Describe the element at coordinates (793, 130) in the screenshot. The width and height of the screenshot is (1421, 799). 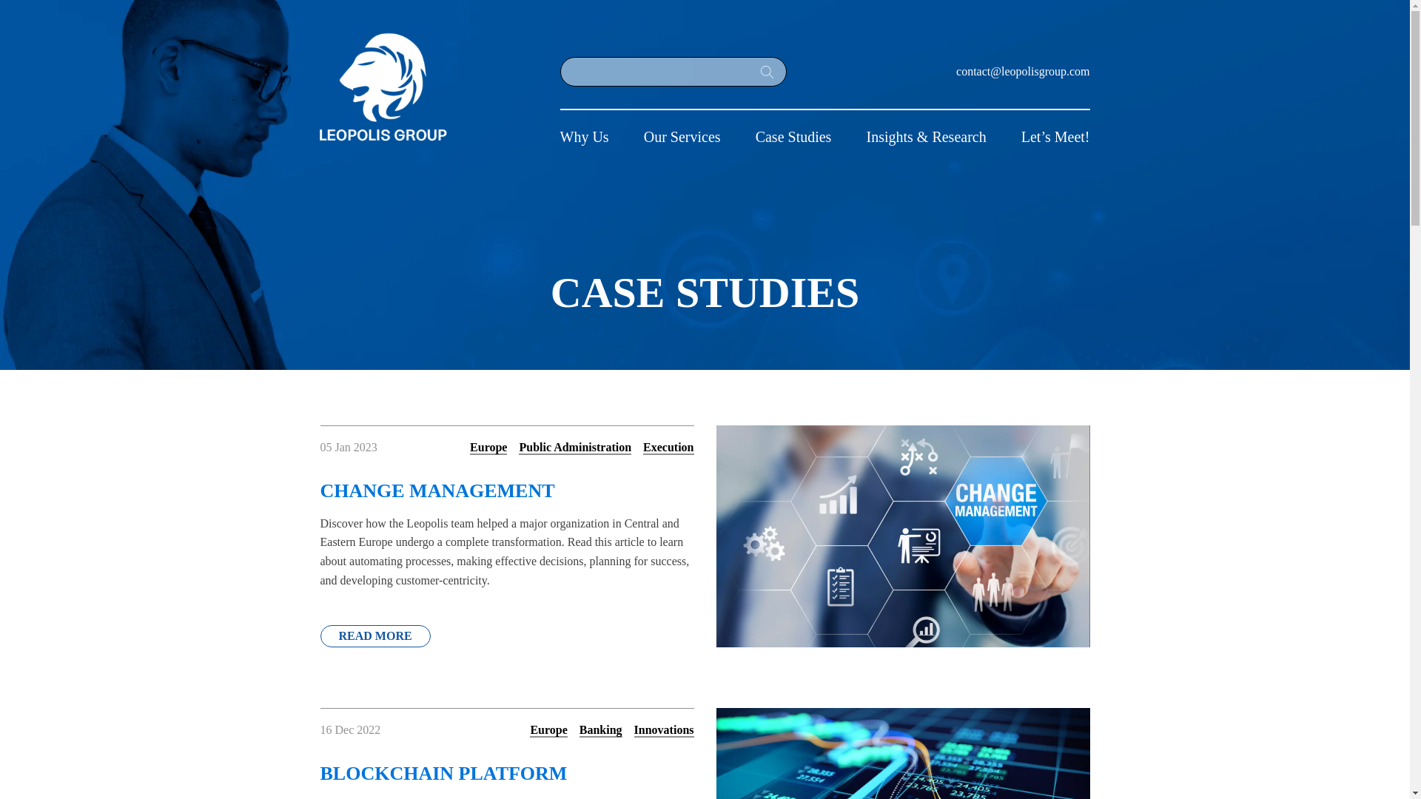
I see `Case Studies` at that location.